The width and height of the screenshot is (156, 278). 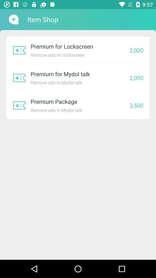 I want to click on turn off item next to the item shop item, so click(x=13, y=19).